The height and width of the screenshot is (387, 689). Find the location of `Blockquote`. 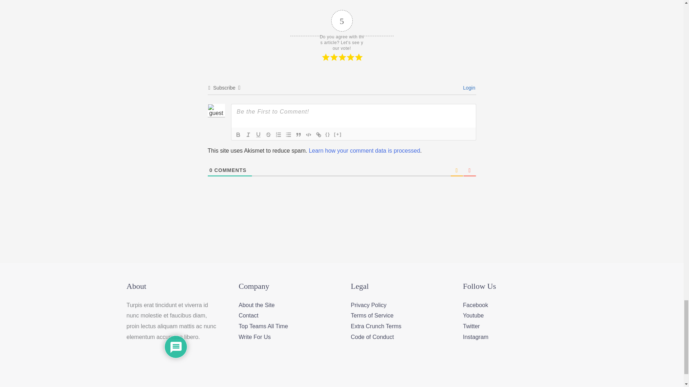

Blockquote is located at coordinates (299, 134).